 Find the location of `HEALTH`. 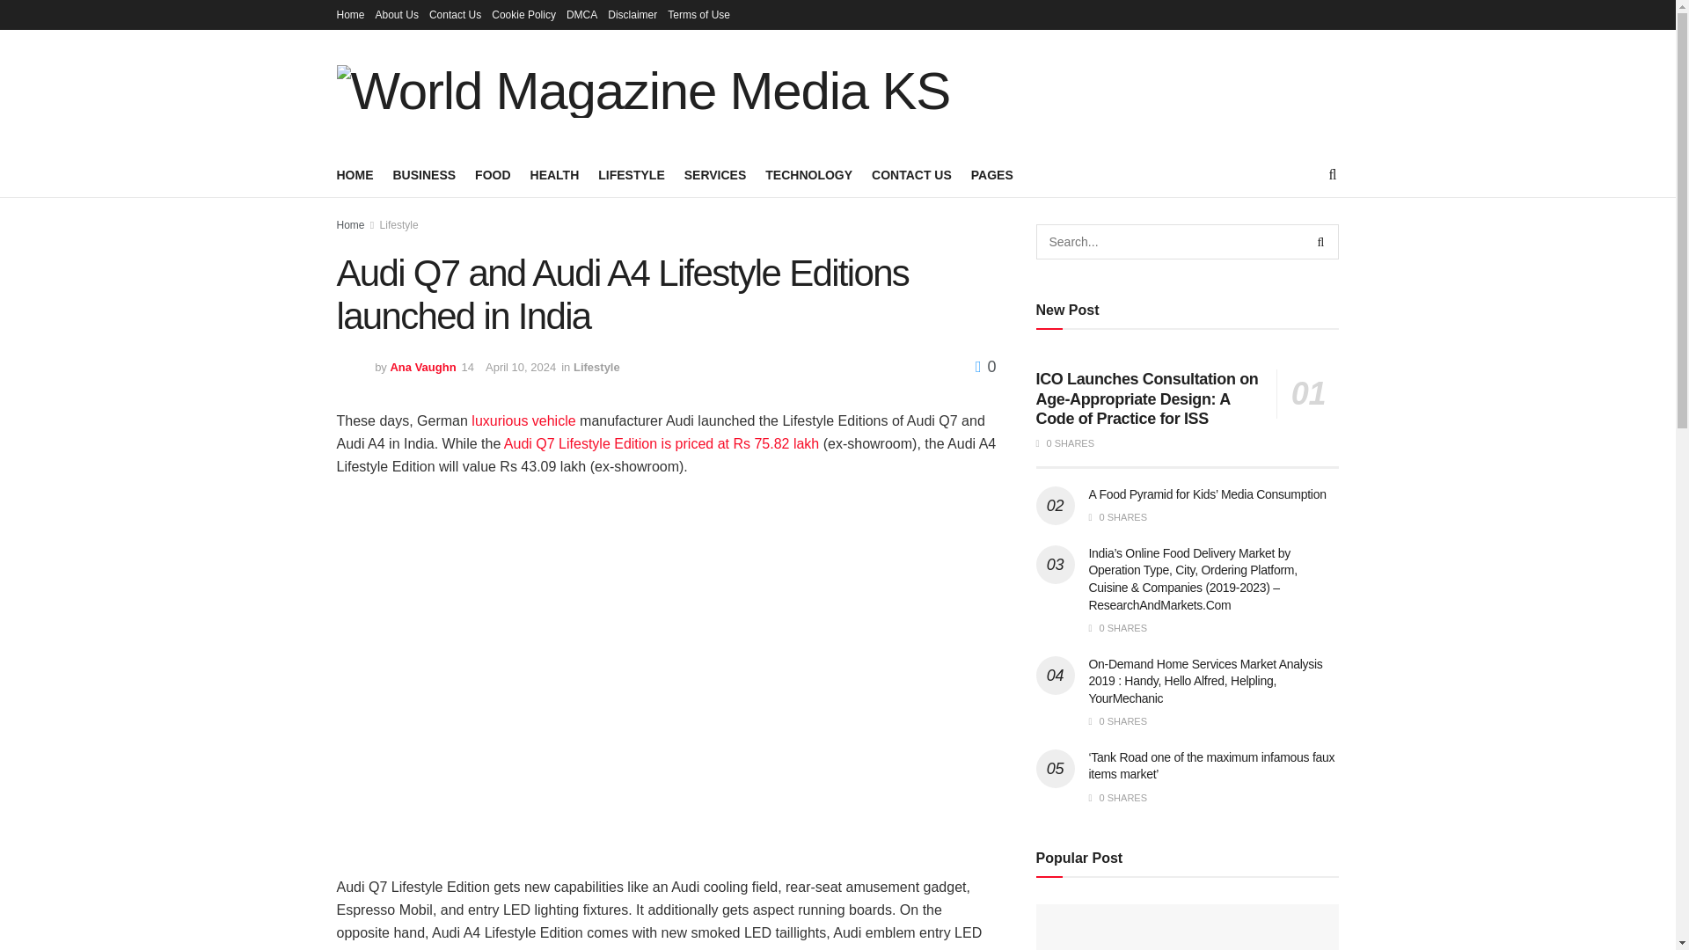

HEALTH is located at coordinates (554, 174).